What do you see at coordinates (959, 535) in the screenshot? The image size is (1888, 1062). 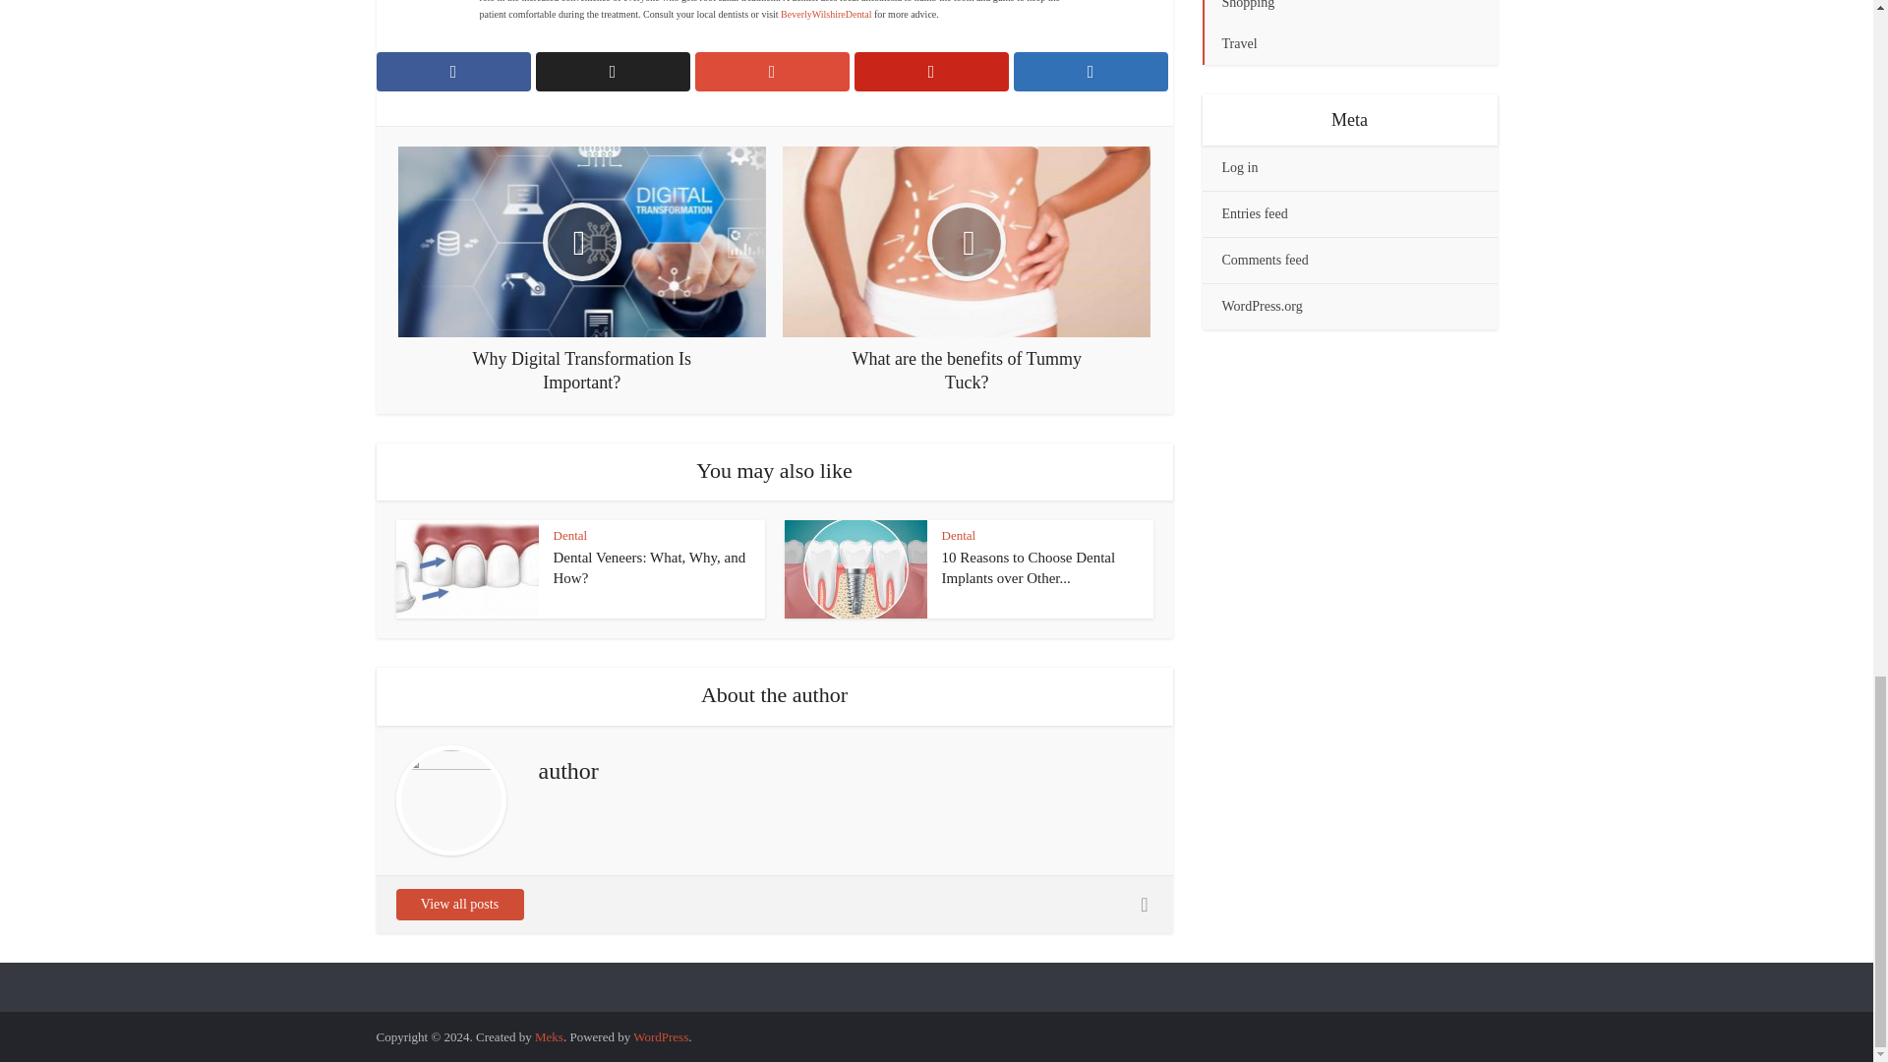 I see `Dental` at bounding box center [959, 535].